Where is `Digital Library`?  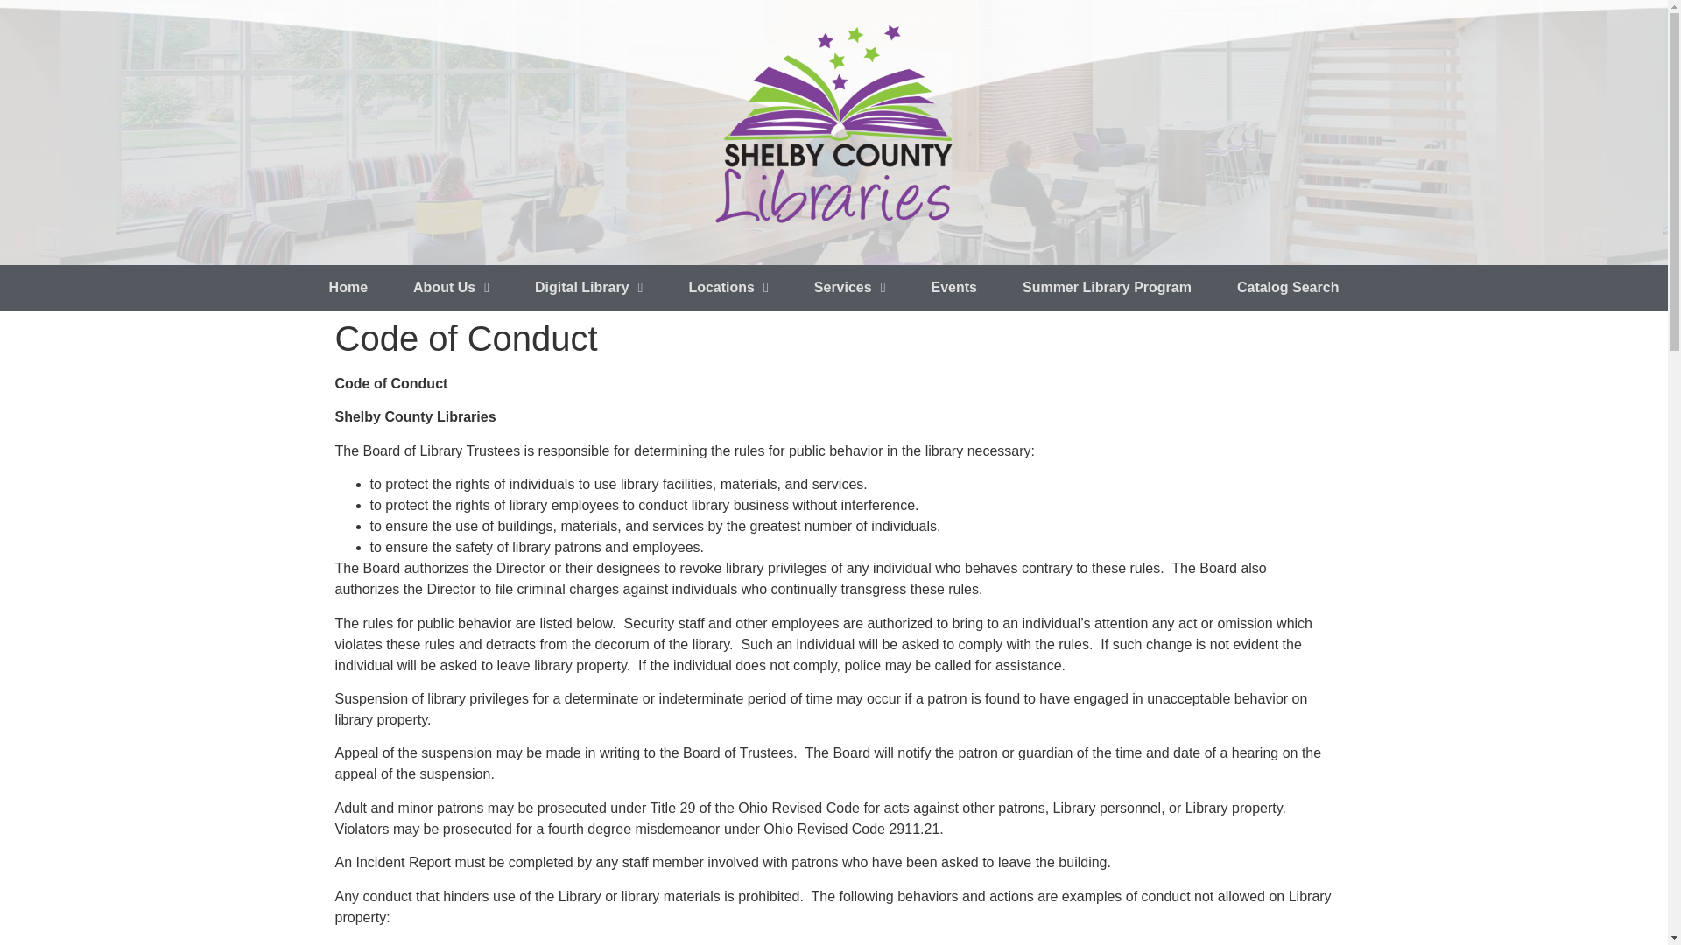 Digital Library is located at coordinates (588, 287).